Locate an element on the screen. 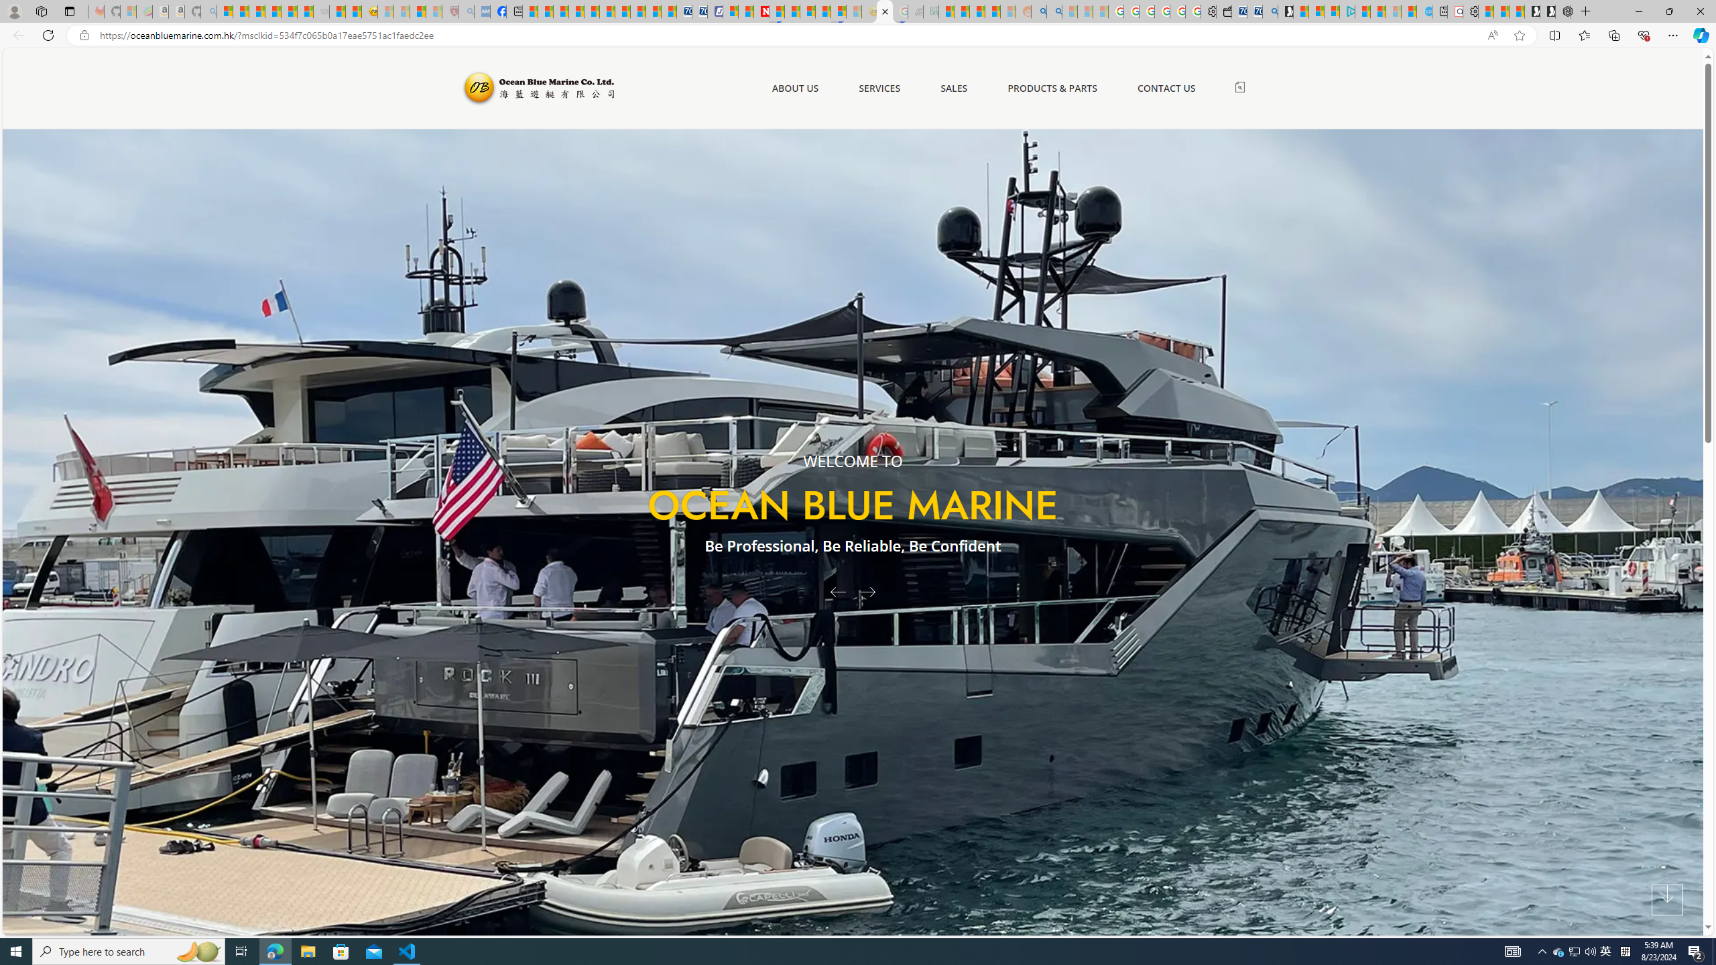  SERVICES is located at coordinates (879, 88).